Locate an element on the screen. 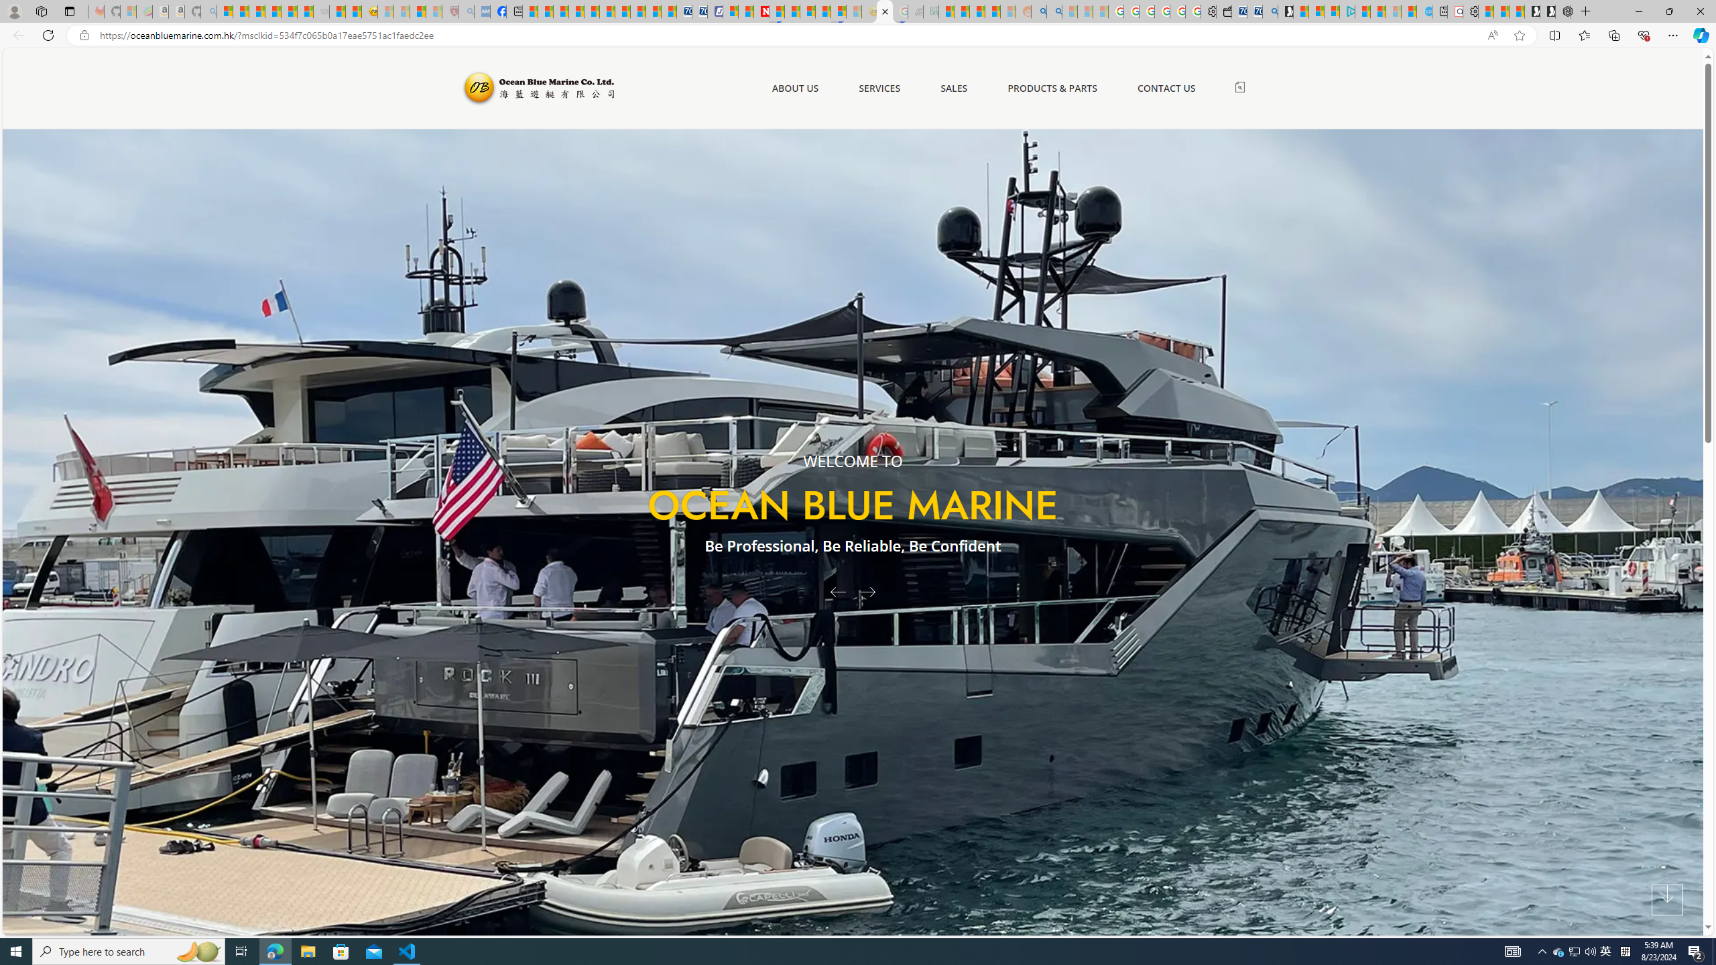  SERVICES is located at coordinates (879, 88).